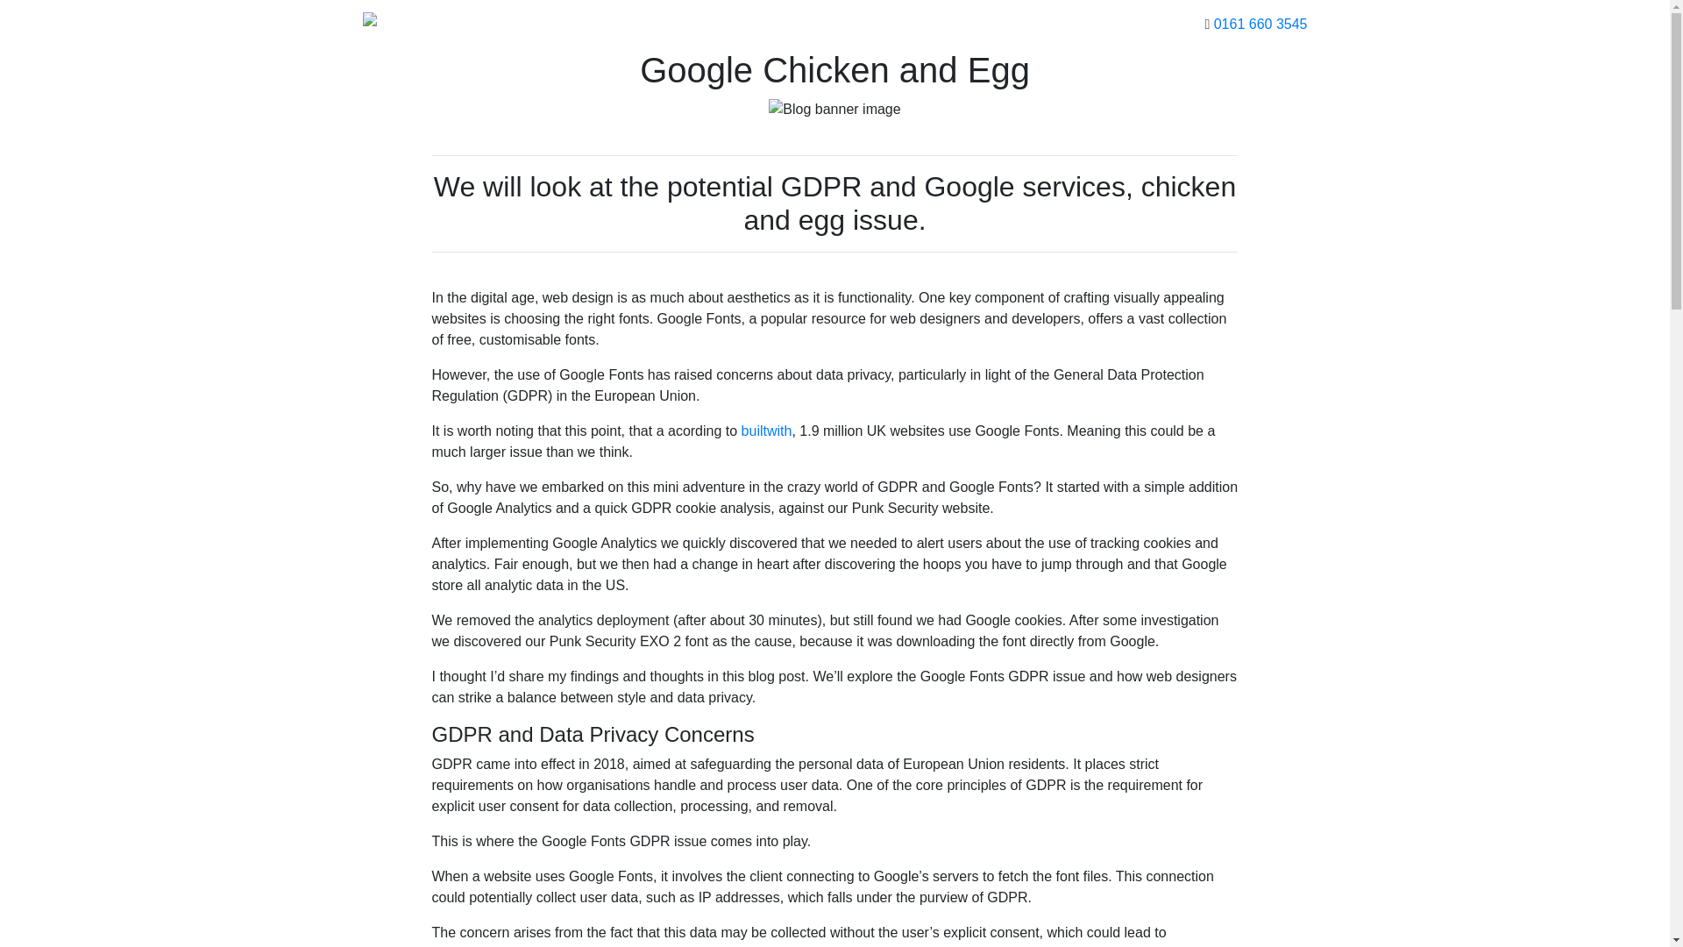 Image resolution: width=1683 pixels, height=947 pixels. I want to click on services, so click(694, 24).